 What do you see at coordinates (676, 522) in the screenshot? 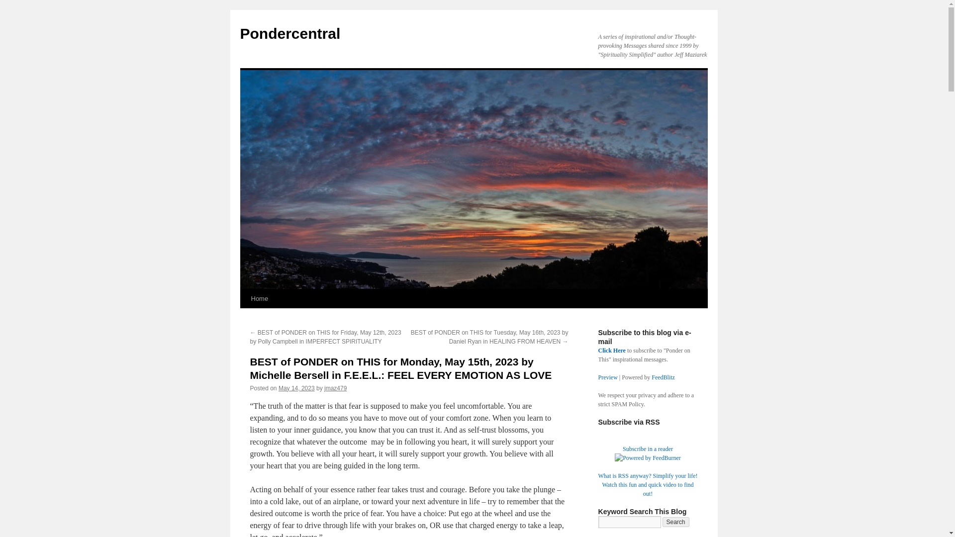
I see `Search` at bounding box center [676, 522].